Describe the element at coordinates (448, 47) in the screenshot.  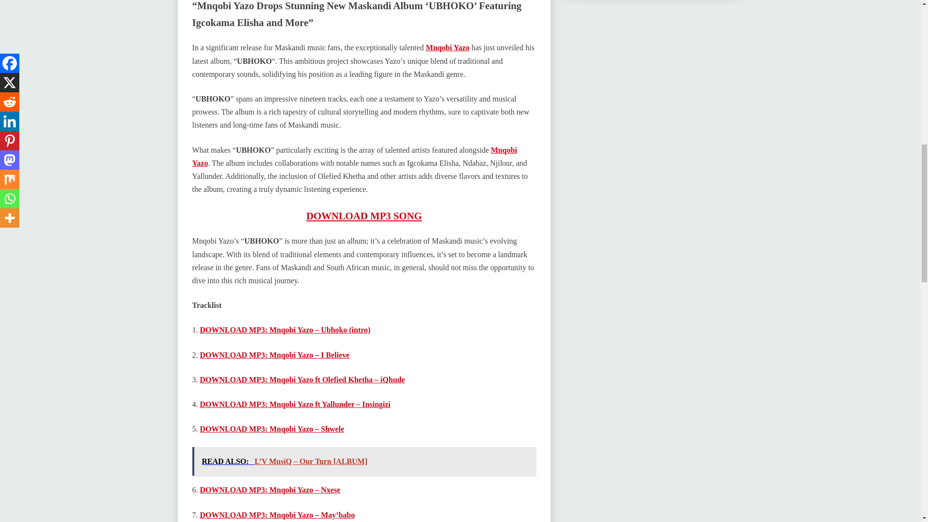
I see `Mnqobi Yazo` at that location.